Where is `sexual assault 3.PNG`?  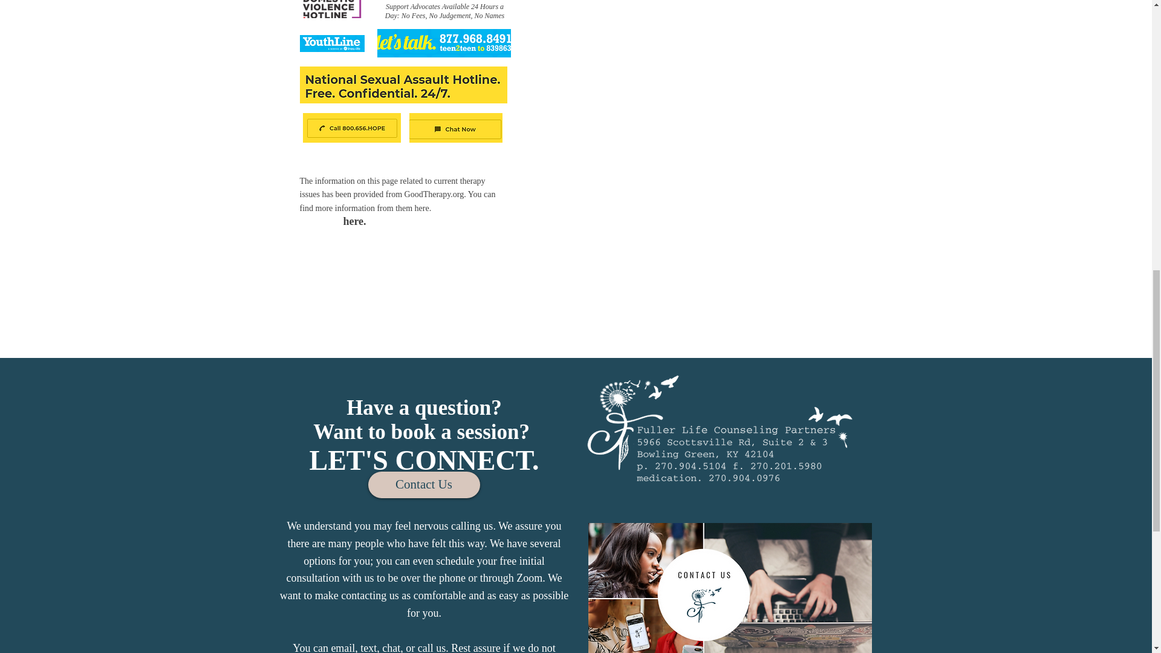
sexual assault 3.PNG is located at coordinates (455, 128).